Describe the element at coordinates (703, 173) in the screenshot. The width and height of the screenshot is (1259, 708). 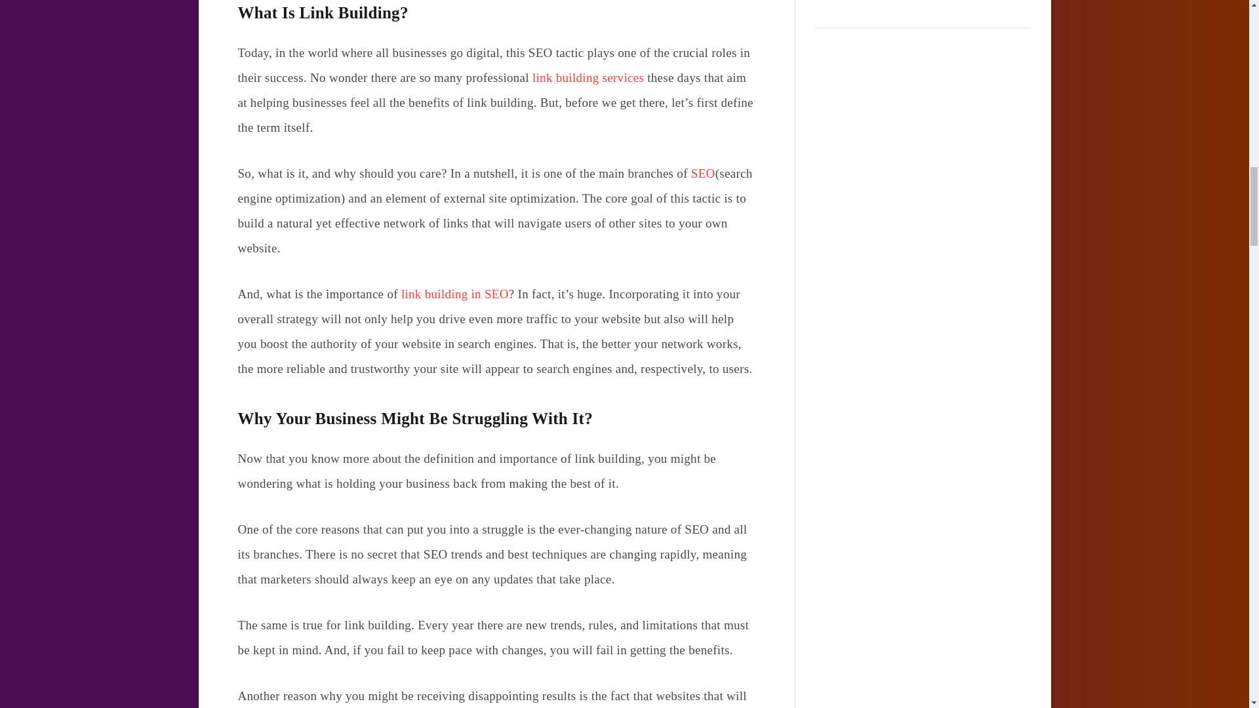
I see `SEO` at that location.